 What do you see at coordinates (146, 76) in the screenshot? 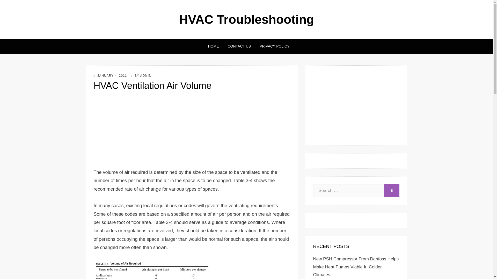
I see `ADMIN` at bounding box center [146, 76].